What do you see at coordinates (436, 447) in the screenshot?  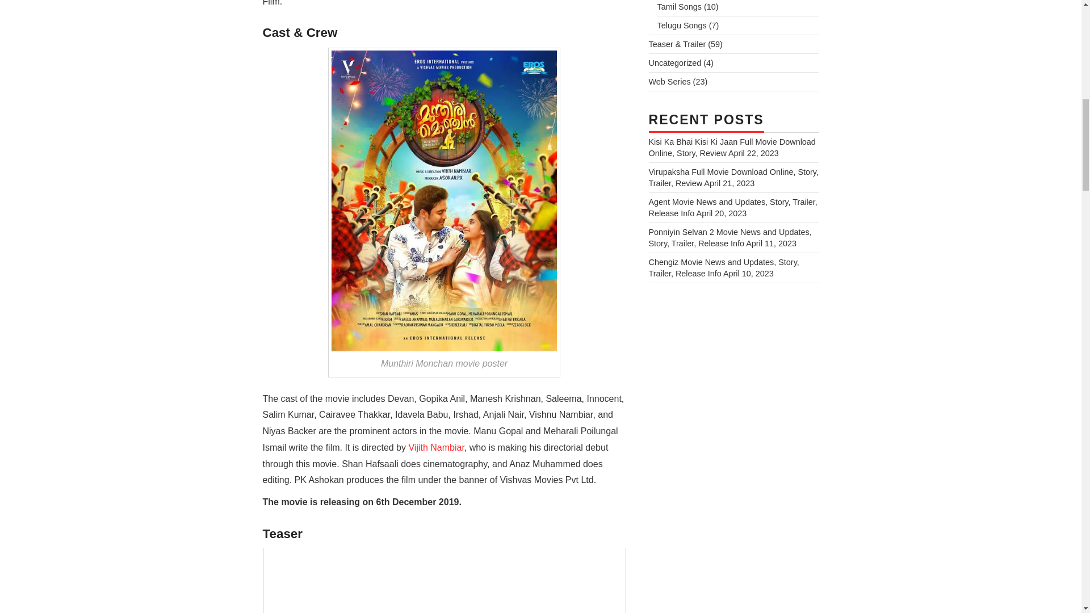 I see `Vijith Nambiar` at bounding box center [436, 447].